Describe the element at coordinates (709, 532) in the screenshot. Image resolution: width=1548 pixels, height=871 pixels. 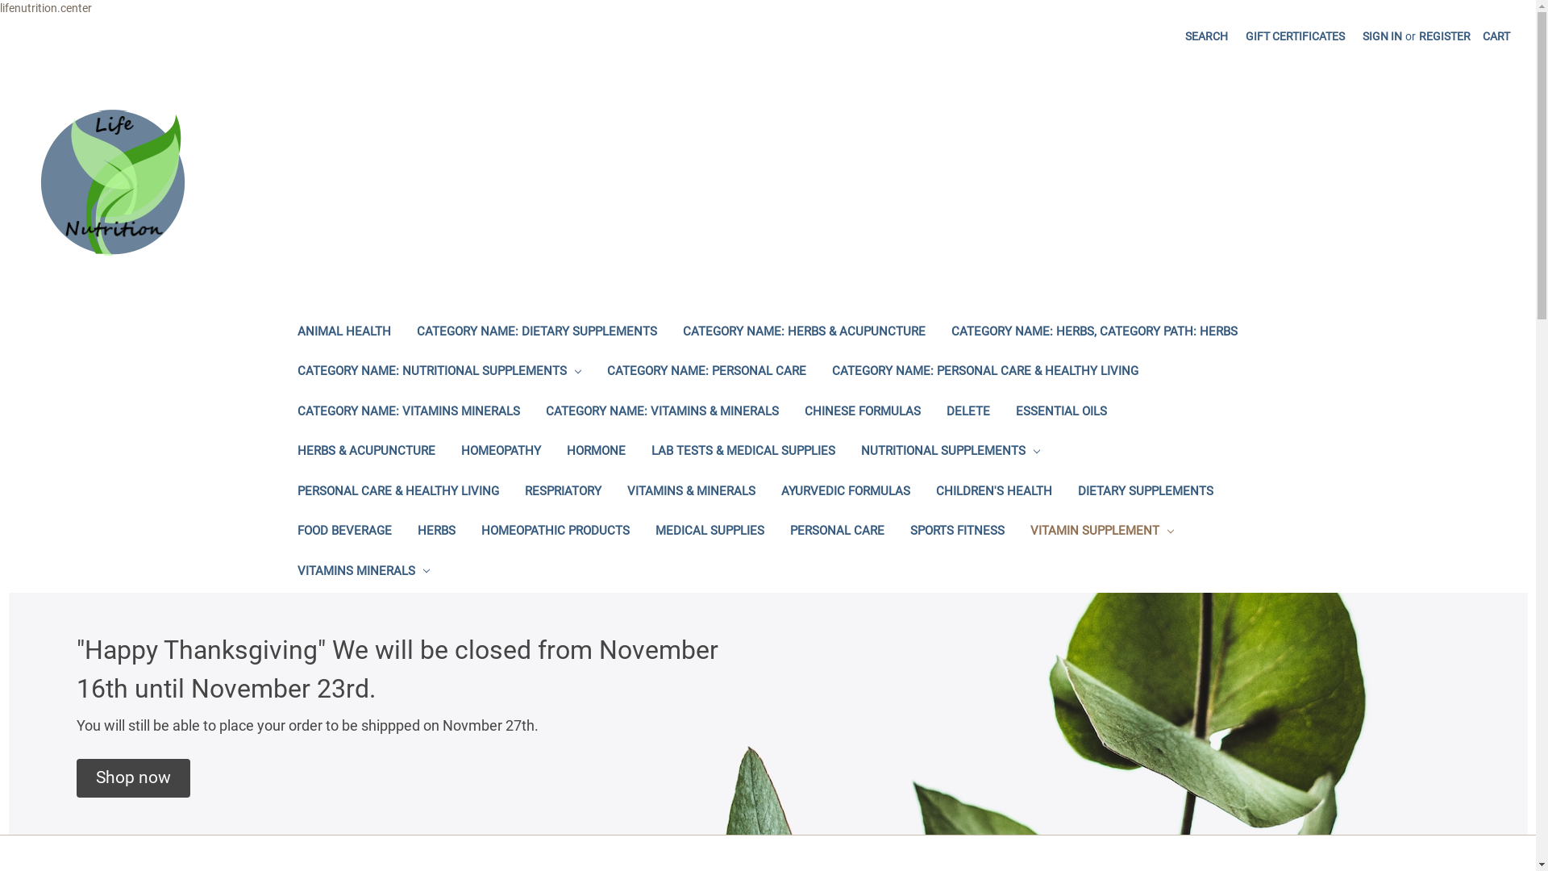
I see `MEDICAL SUPPLIES` at that location.